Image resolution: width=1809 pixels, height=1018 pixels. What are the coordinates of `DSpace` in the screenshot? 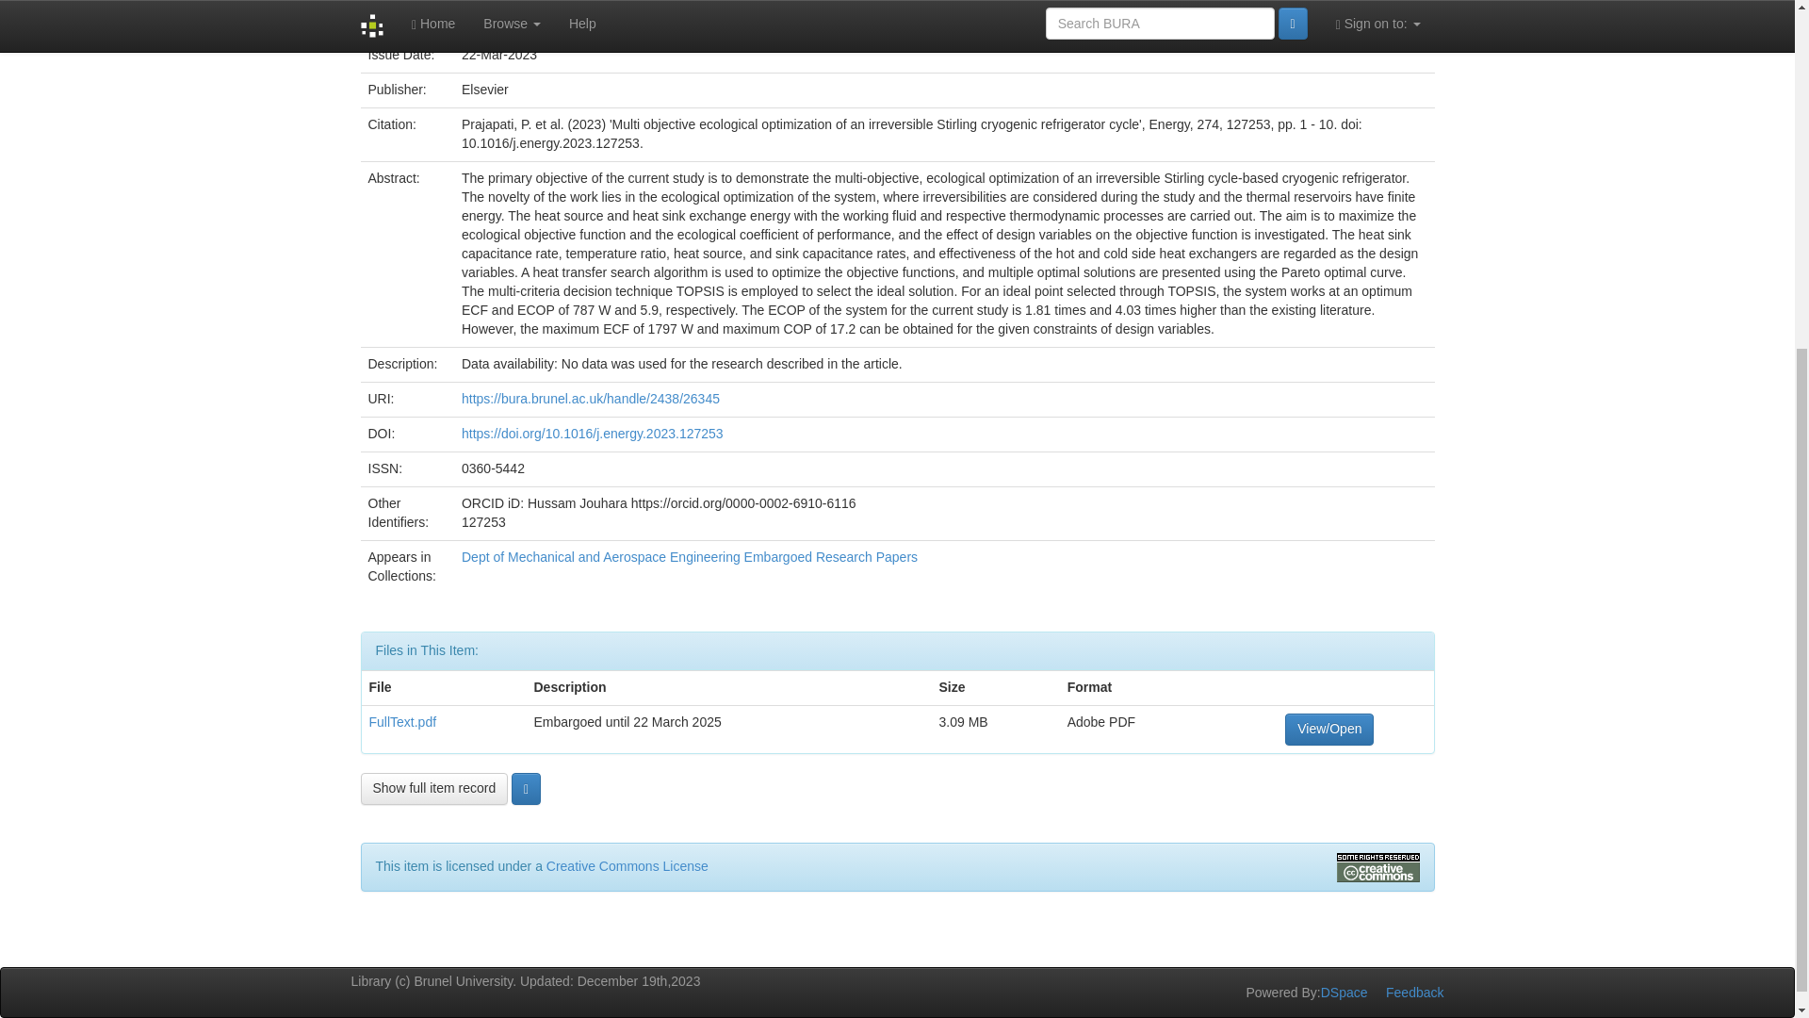 It's located at (1344, 992).